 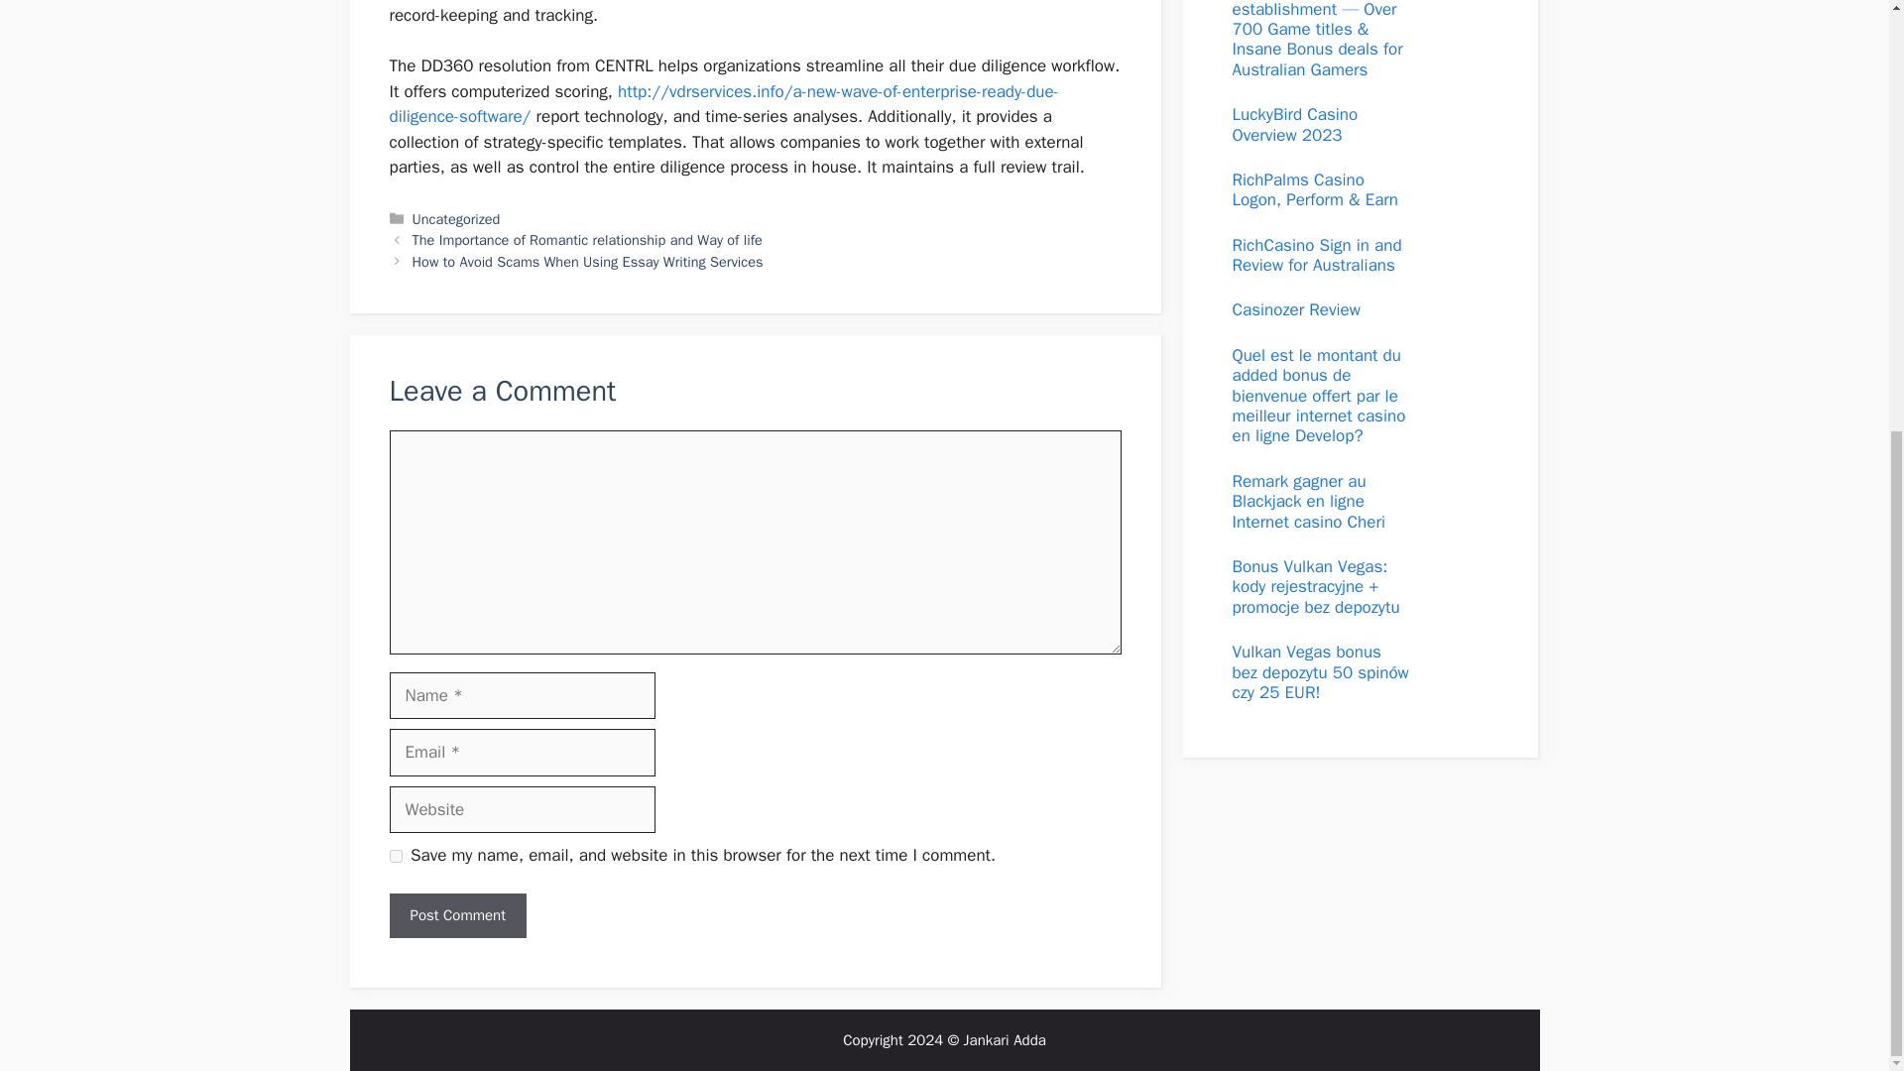 I want to click on LuckyBird Casino Overview 2023, so click(x=1294, y=123).